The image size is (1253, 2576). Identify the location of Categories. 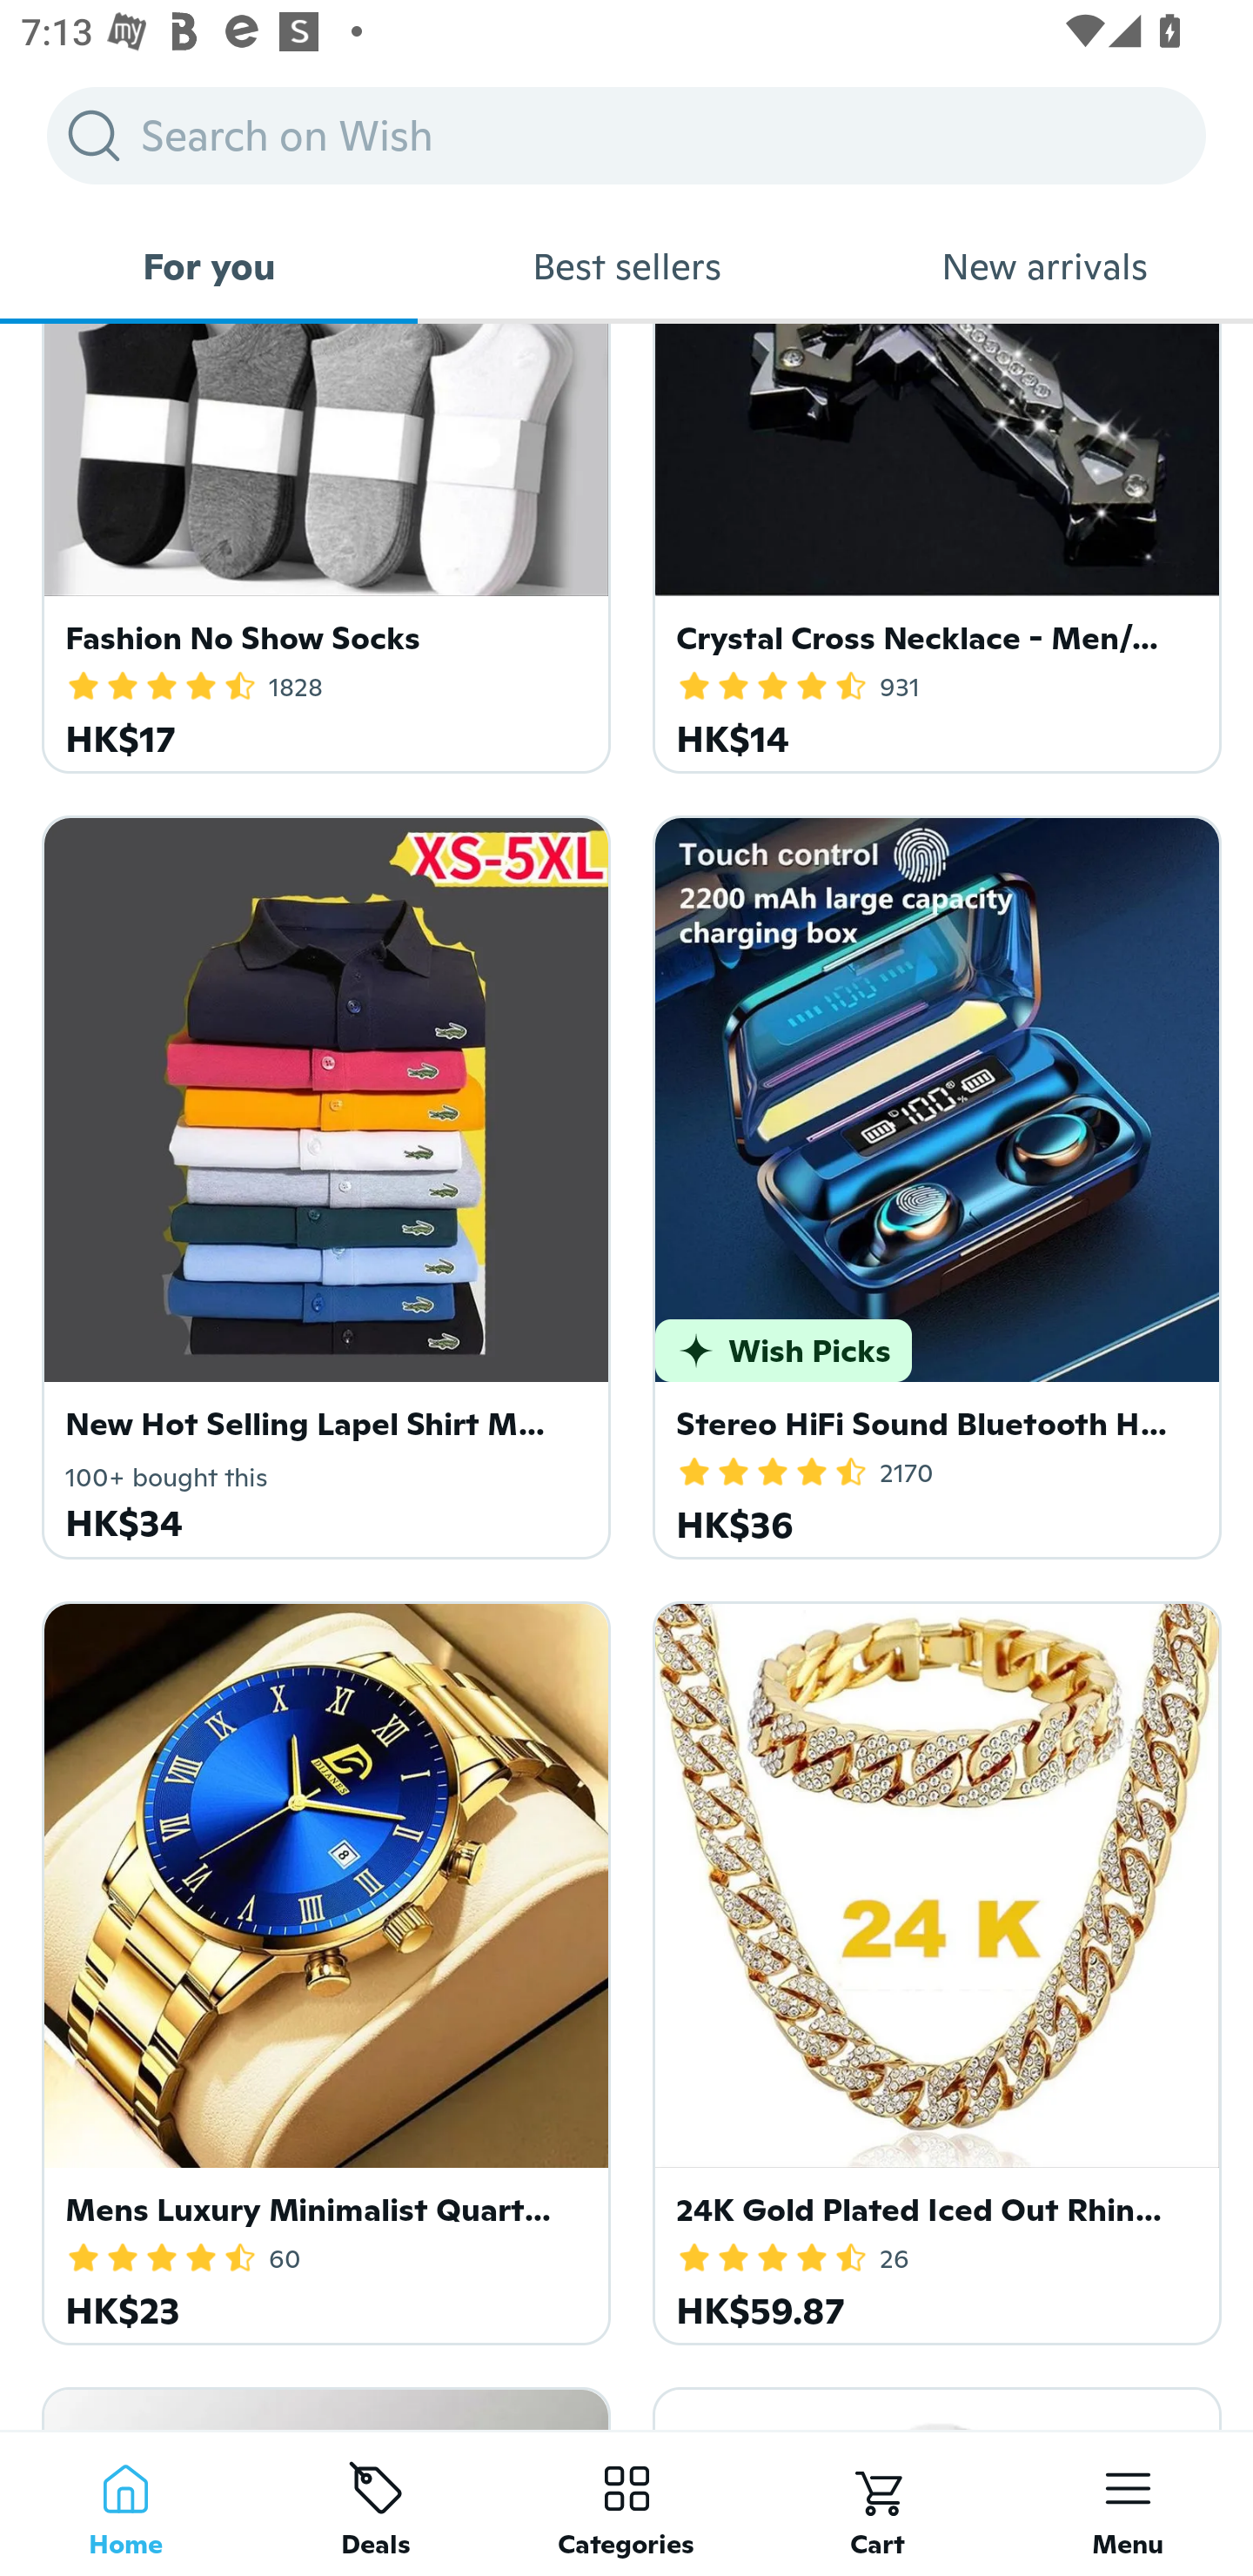
(626, 2503).